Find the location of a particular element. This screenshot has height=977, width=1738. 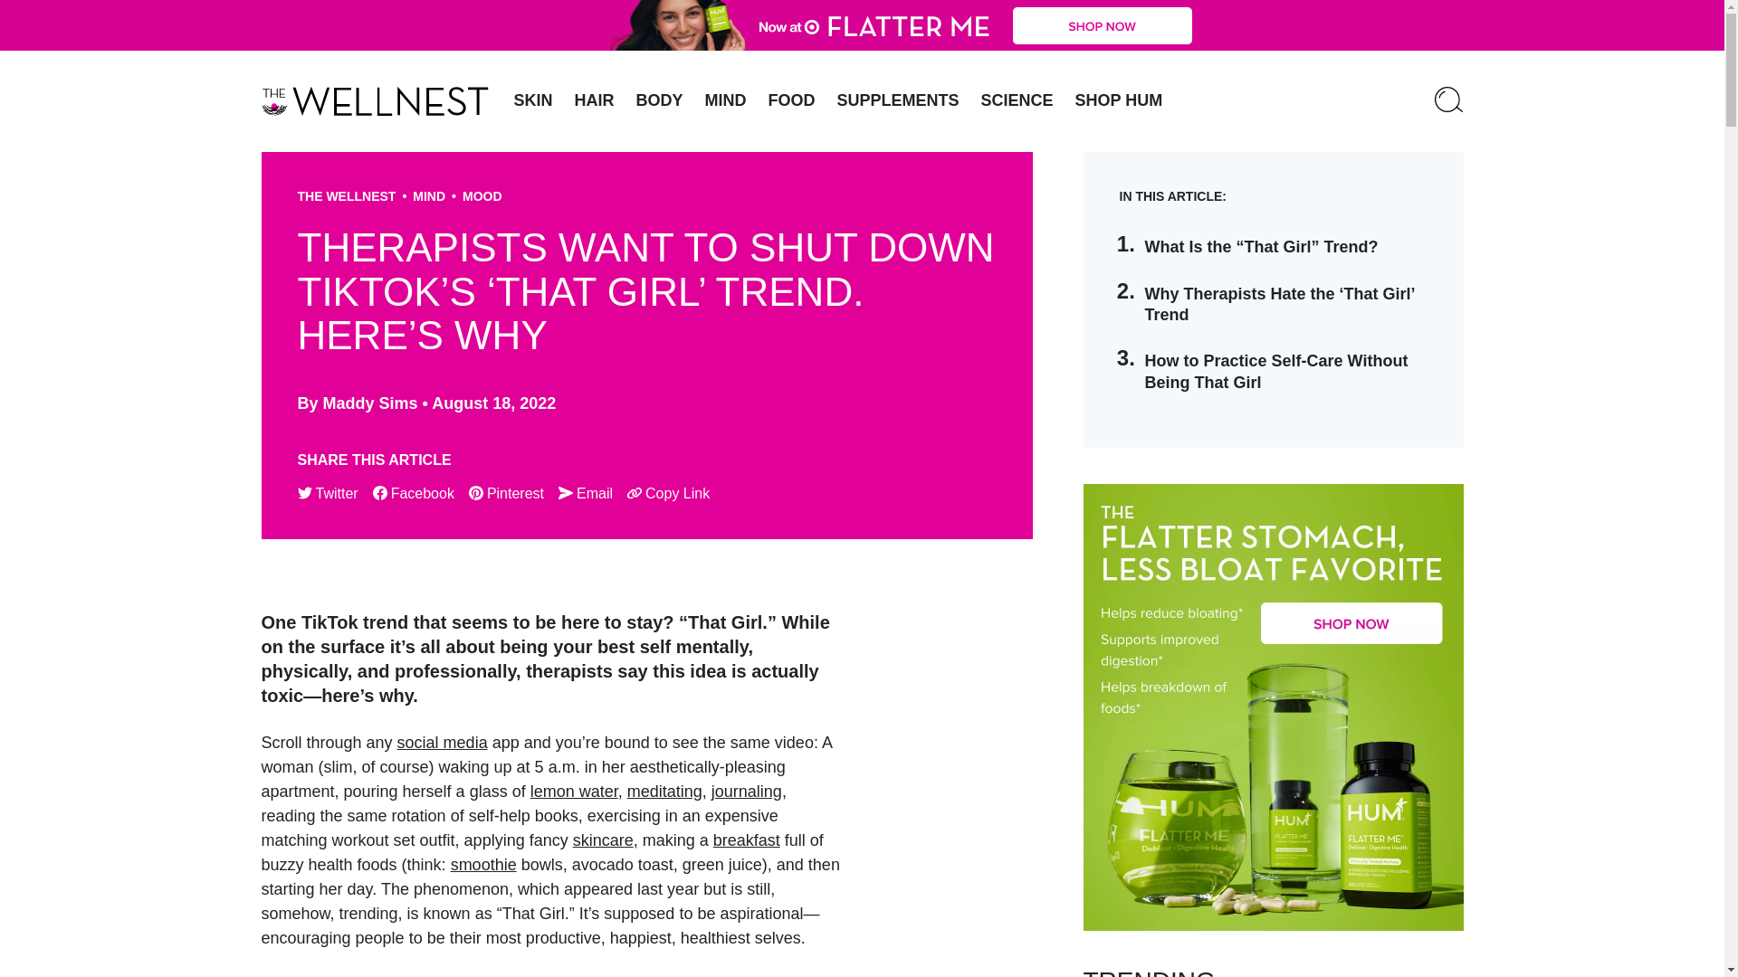

HUM Nutrition Blog is located at coordinates (375, 101).